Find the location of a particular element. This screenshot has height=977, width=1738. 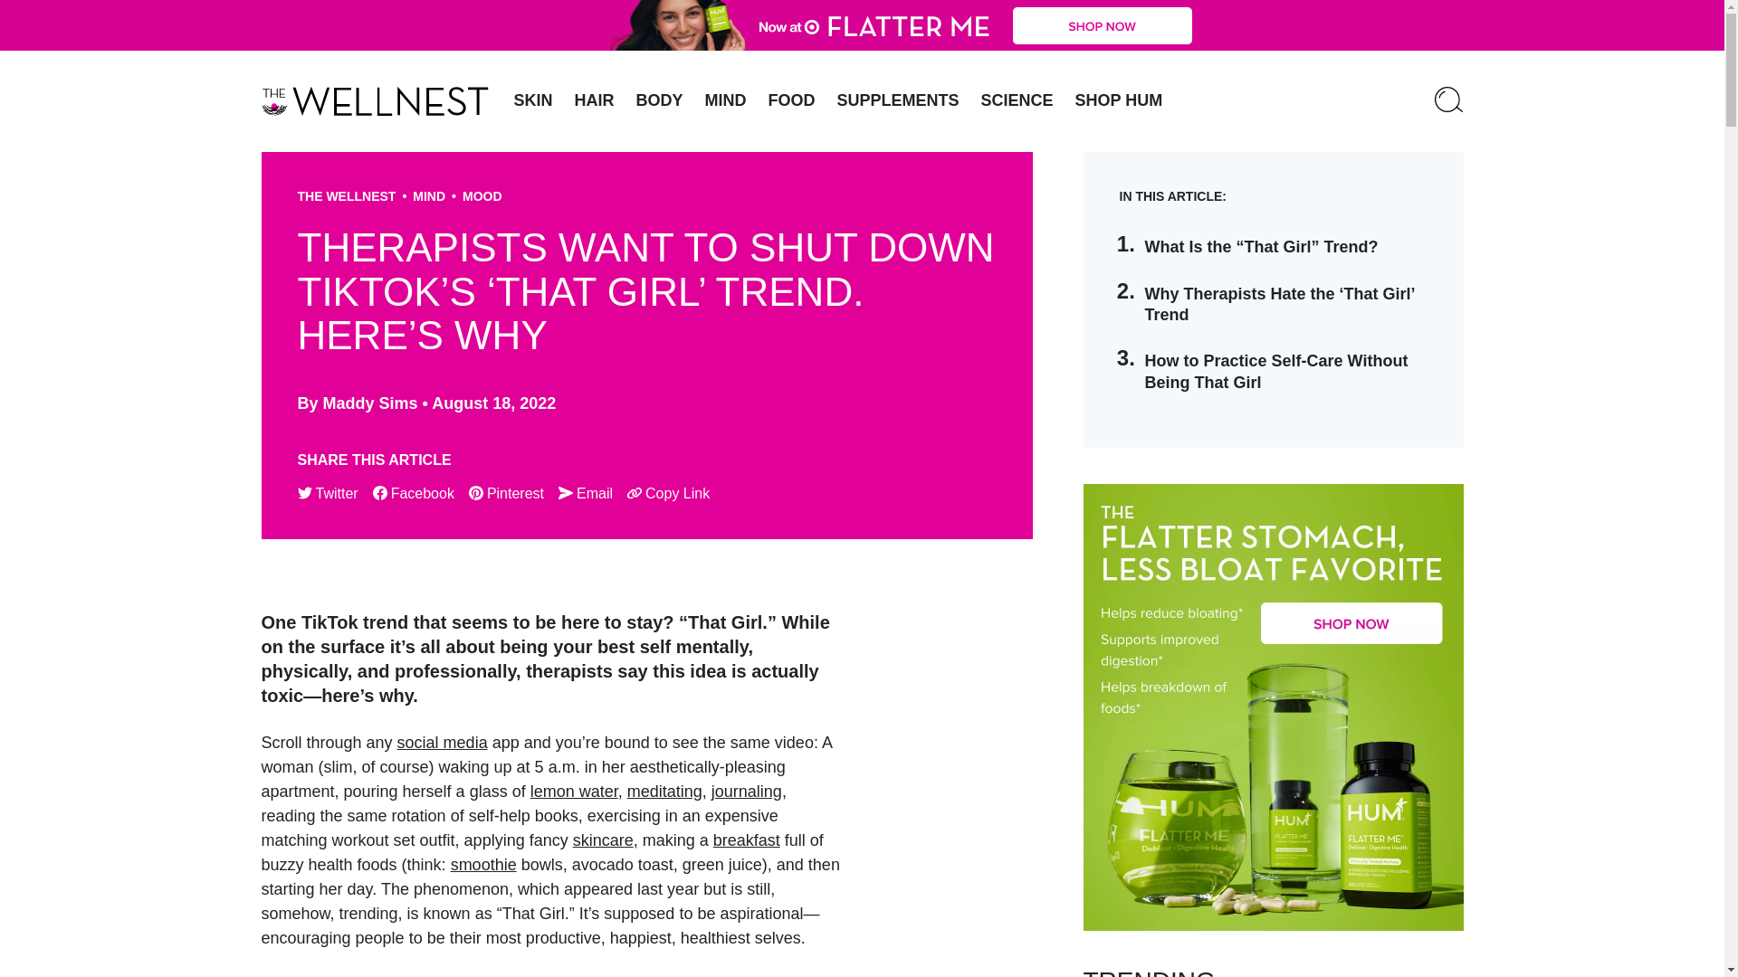

HUM Nutrition Blog is located at coordinates (375, 101).